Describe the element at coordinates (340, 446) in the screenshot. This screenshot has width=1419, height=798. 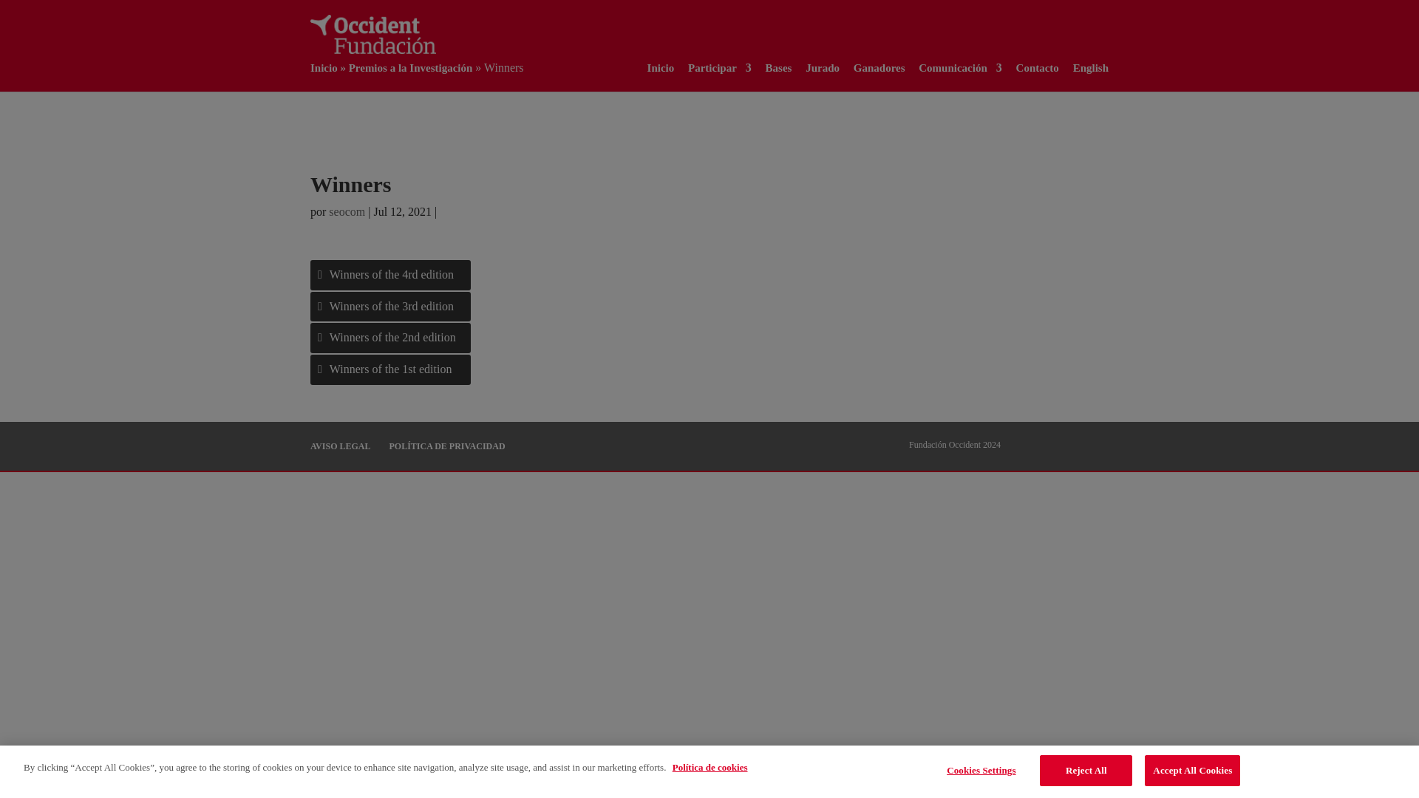
I see `AVISO LEGAL` at that location.